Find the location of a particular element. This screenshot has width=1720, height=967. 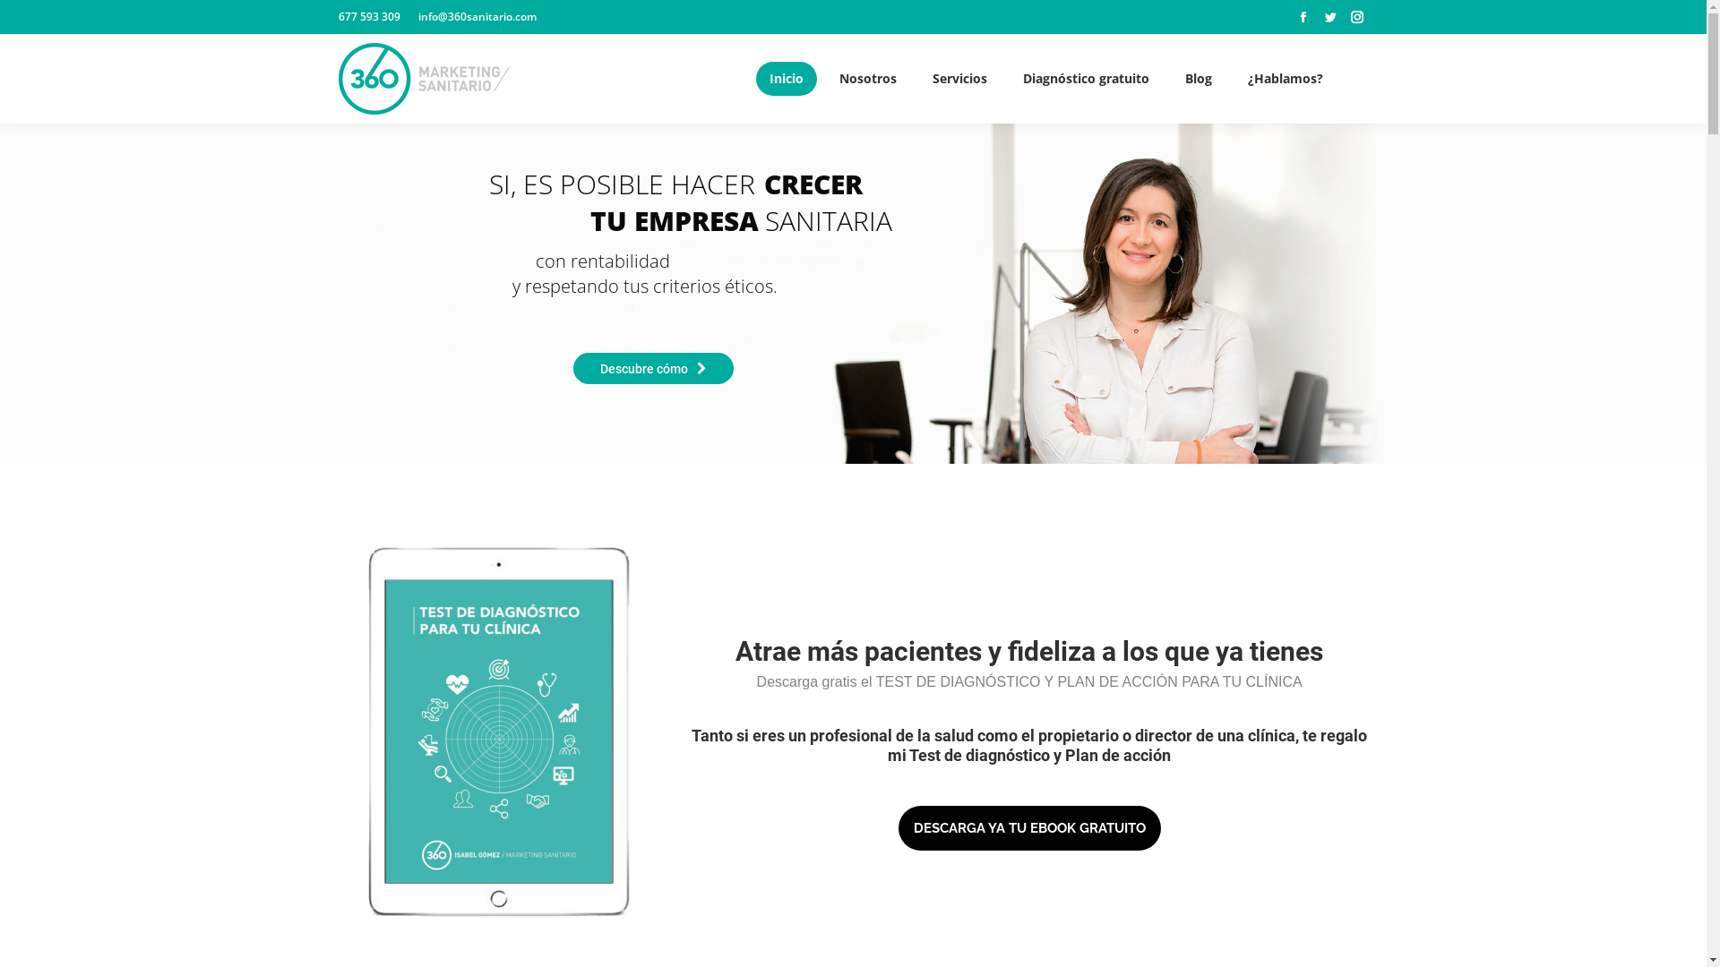

Servicios is located at coordinates (960, 79).